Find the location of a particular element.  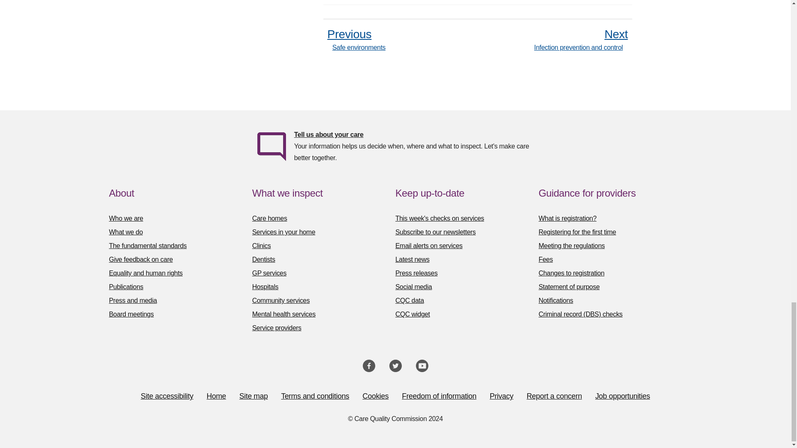

Go to next page is located at coordinates (583, 40).